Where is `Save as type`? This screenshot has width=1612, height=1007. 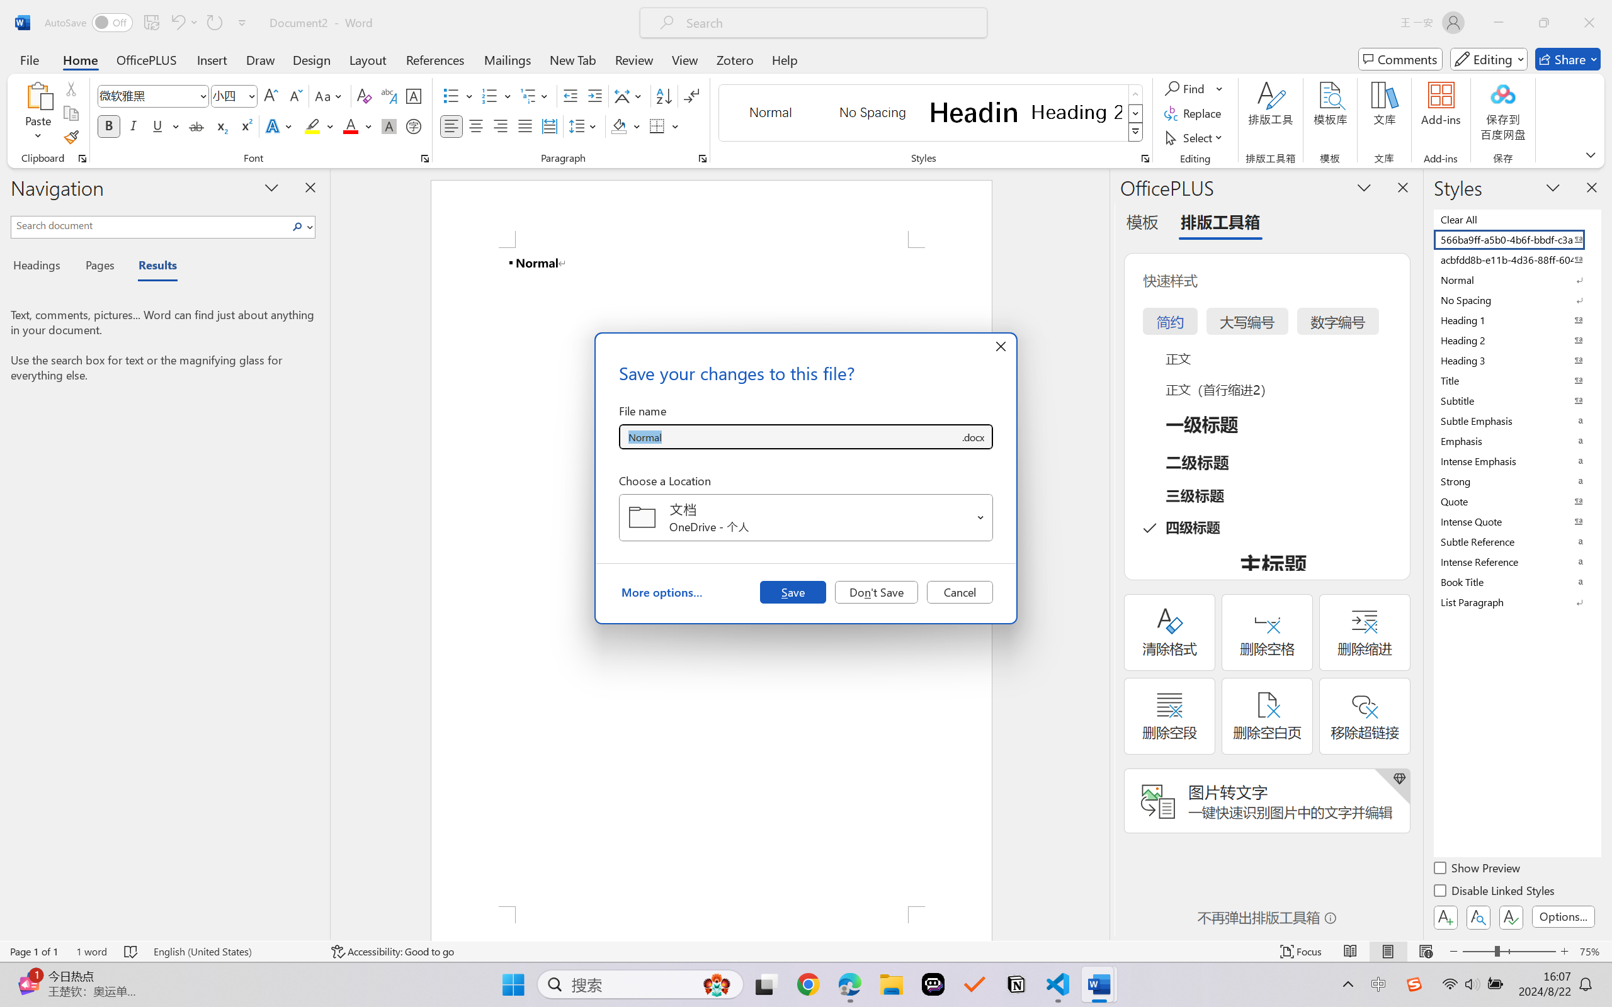
Save as type is located at coordinates (972, 437).